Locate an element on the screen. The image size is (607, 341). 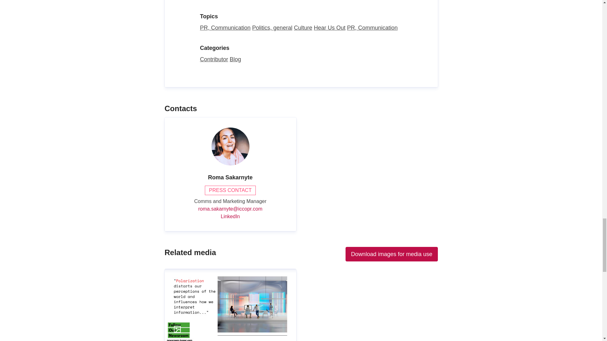
Contributor is located at coordinates (214, 59).